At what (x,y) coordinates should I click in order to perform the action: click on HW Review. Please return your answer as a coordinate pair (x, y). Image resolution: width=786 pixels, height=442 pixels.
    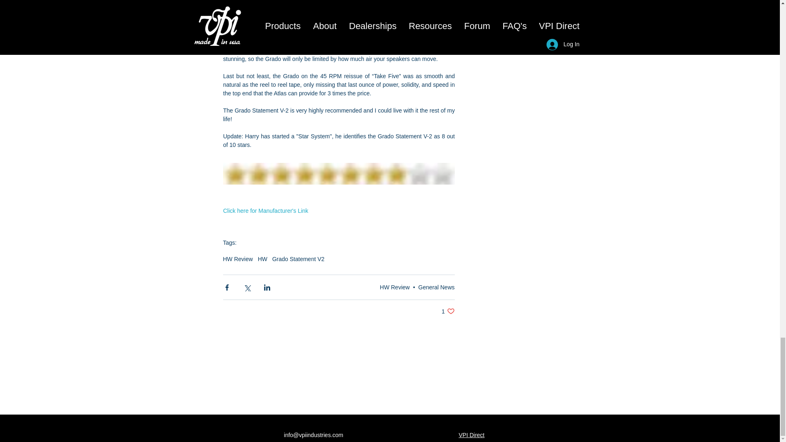
    Looking at the image, I should click on (237, 259).